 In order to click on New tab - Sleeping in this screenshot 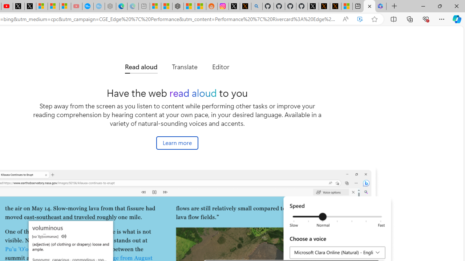, I will do `click(144, 7)`.